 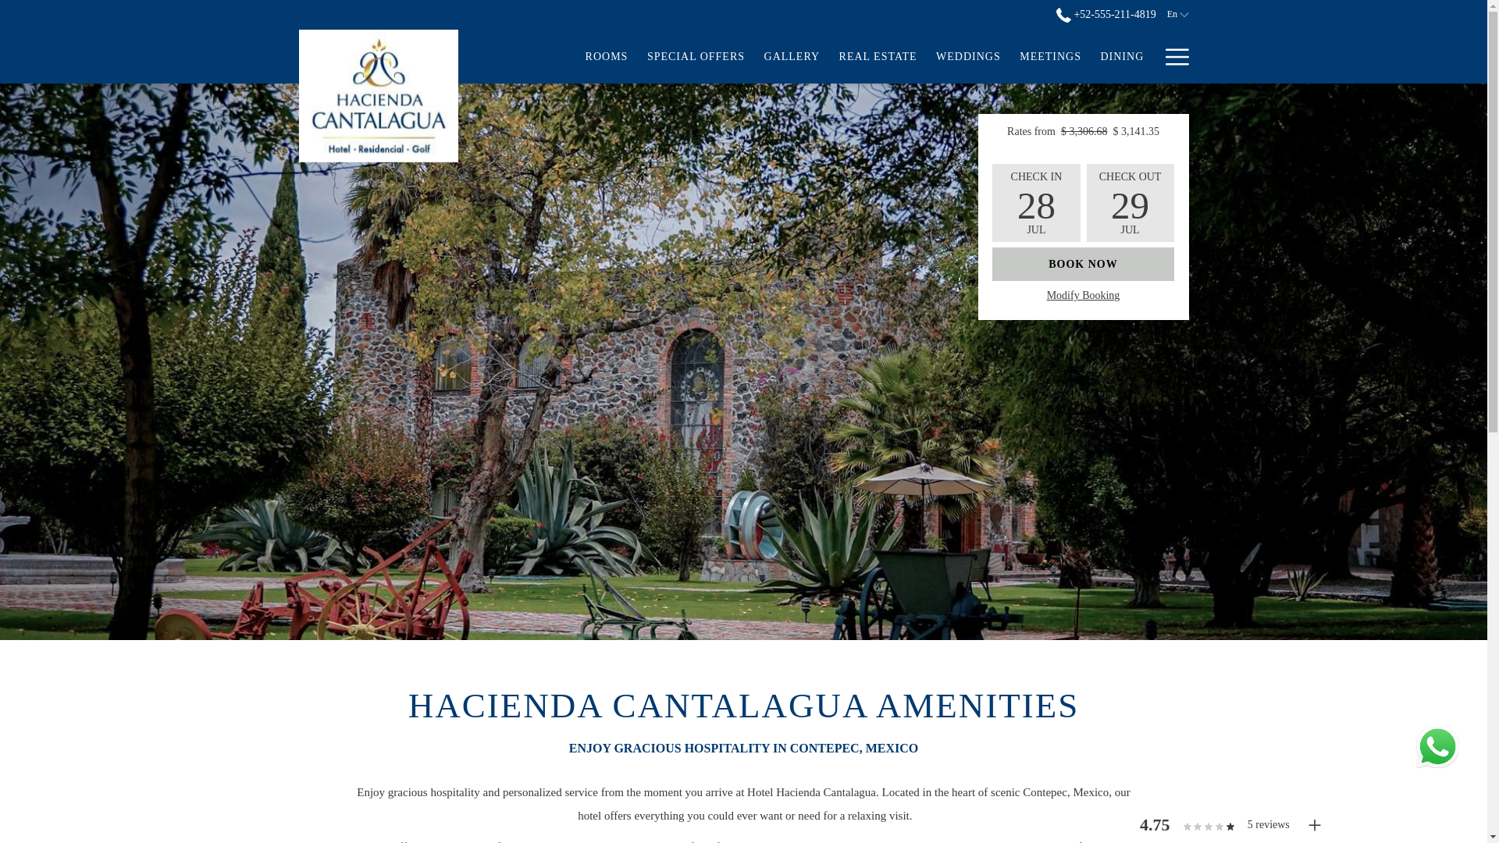 What do you see at coordinates (1083, 264) in the screenshot?
I see `Menu` at bounding box center [1083, 264].